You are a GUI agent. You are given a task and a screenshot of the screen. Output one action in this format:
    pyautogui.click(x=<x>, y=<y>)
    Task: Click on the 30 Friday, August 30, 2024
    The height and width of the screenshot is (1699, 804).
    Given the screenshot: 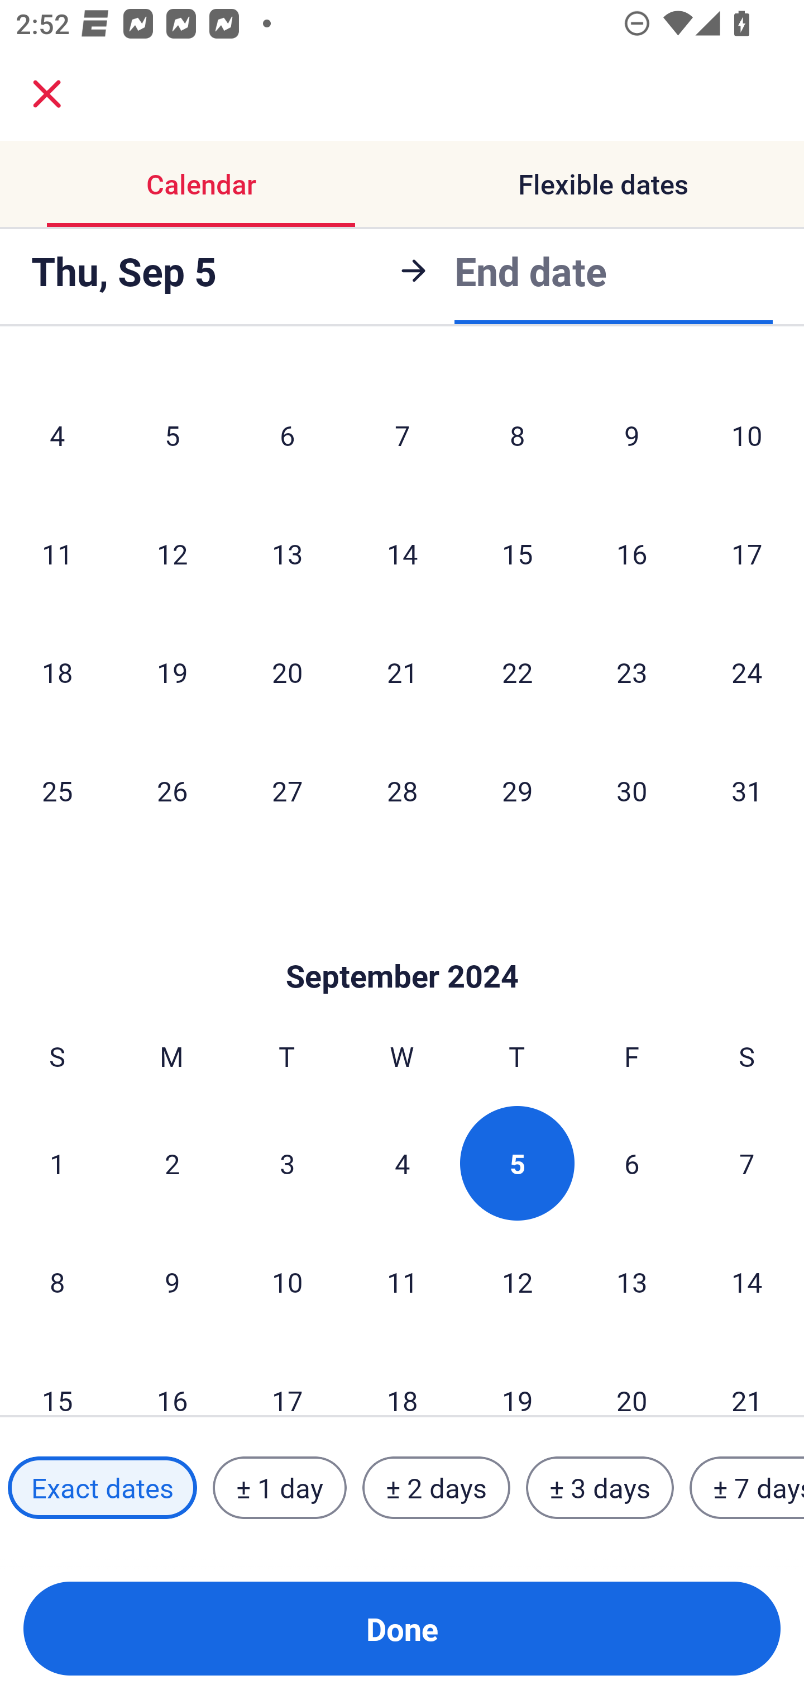 What is the action you would take?
    pyautogui.click(x=632, y=790)
    